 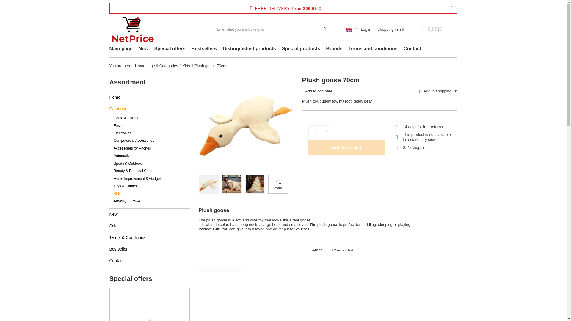 I want to click on Shopping lists, so click(x=390, y=29).